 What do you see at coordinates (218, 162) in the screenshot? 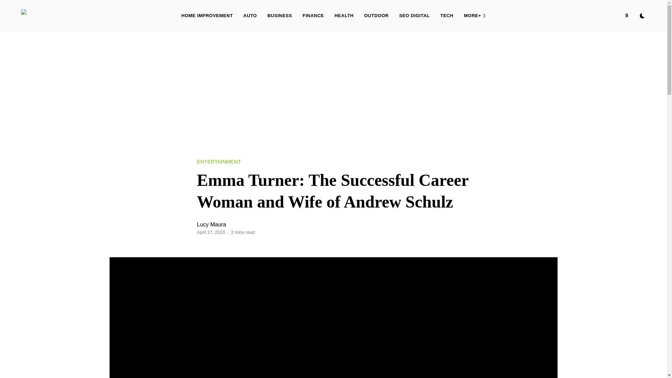
I see `ENTERTAINMENT` at bounding box center [218, 162].